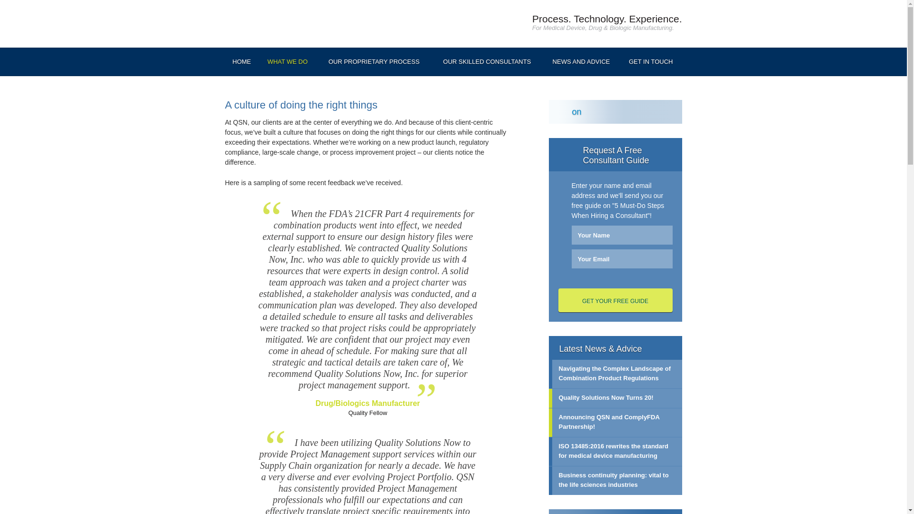 This screenshot has height=514, width=914. What do you see at coordinates (650, 60) in the screenshot?
I see `GET IN TOUCH` at bounding box center [650, 60].